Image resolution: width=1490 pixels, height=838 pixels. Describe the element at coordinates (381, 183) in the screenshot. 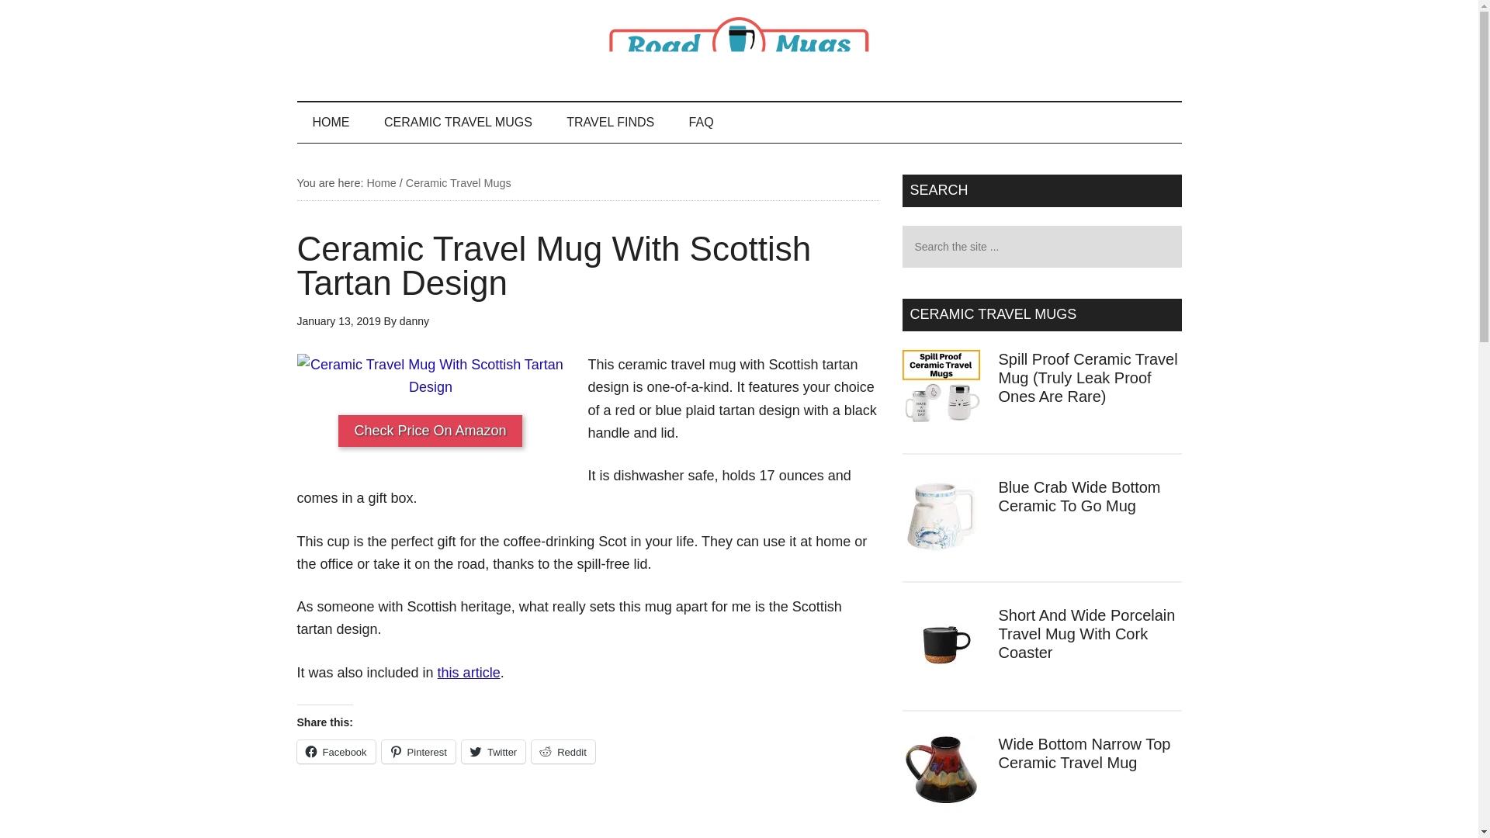

I see `Home` at that location.